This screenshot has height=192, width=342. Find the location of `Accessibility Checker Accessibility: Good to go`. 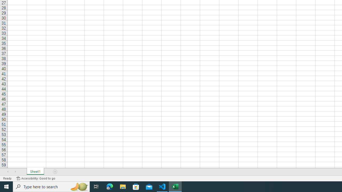

Accessibility Checker Accessibility: Good to go is located at coordinates (36, 178).